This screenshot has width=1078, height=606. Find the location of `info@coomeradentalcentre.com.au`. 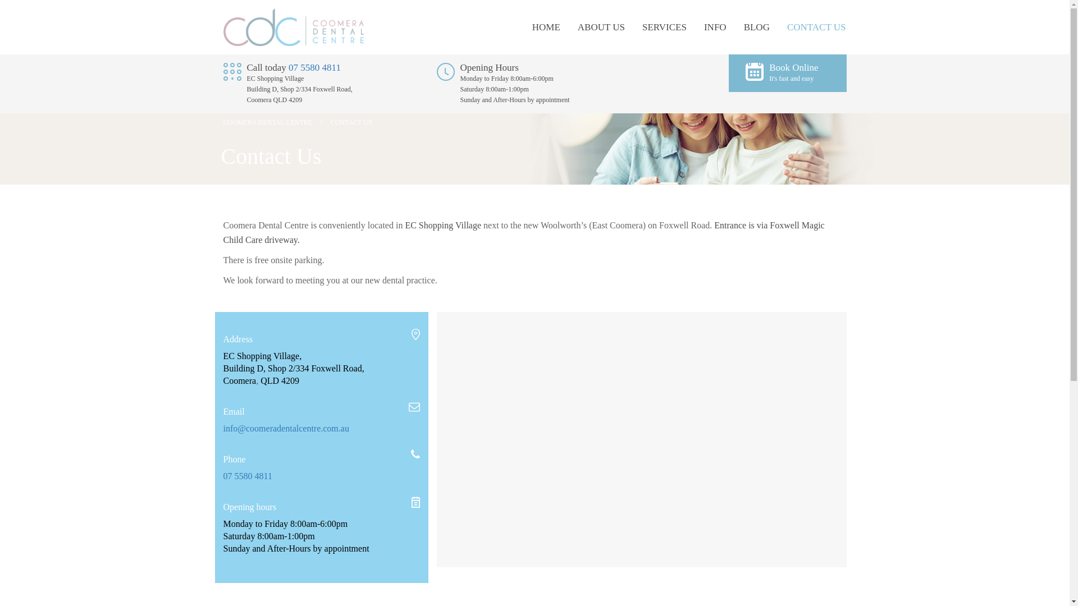

info@coomeradentalcentre.com.au is located at coordinates (286, 429).